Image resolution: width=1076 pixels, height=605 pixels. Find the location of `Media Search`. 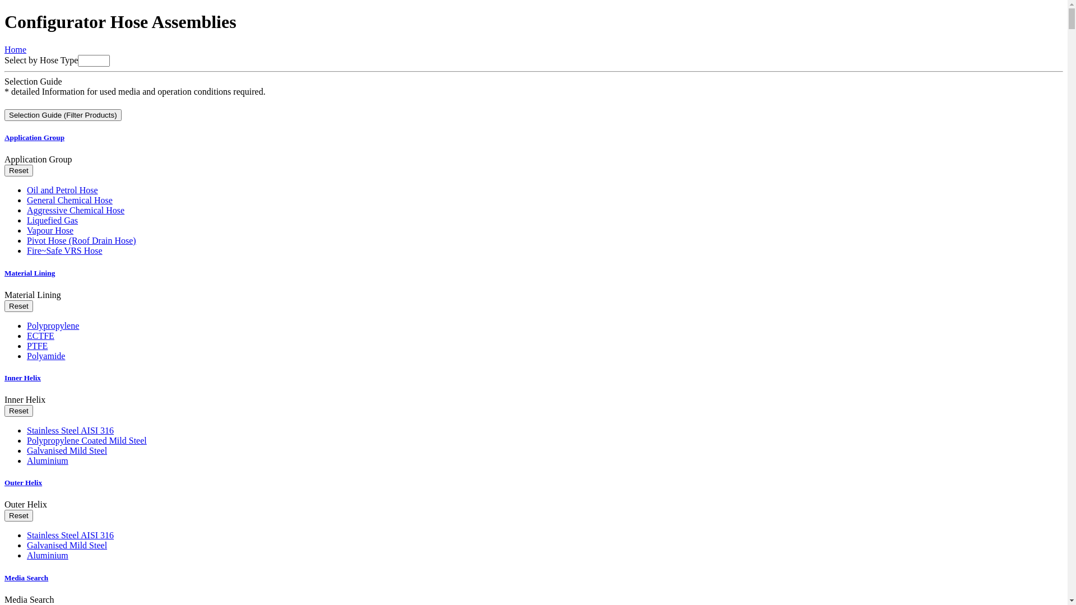

Media Search is located at coordinates (534, 578).